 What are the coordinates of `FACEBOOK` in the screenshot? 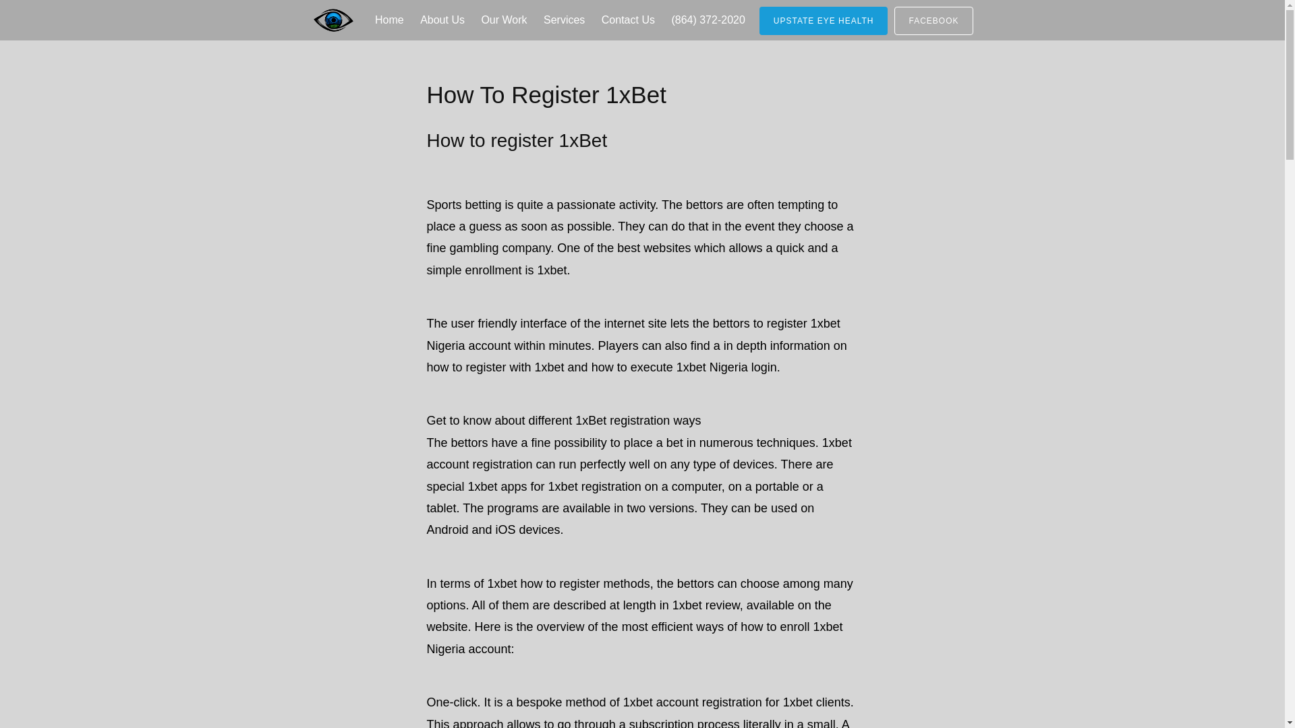 It's located at (933, 20).